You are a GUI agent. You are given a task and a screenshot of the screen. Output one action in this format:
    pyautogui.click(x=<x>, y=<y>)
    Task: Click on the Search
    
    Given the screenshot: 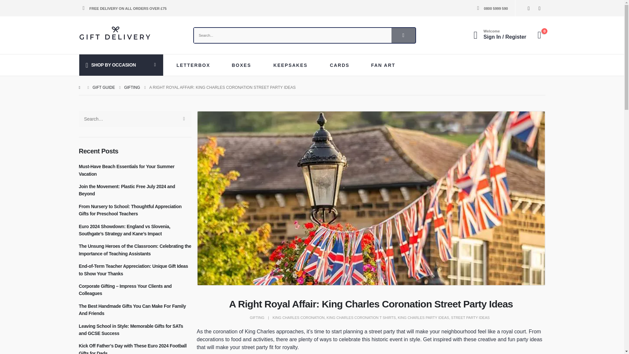 What is the action you would take?
    pyautogui.click(x=403, y=35)
    